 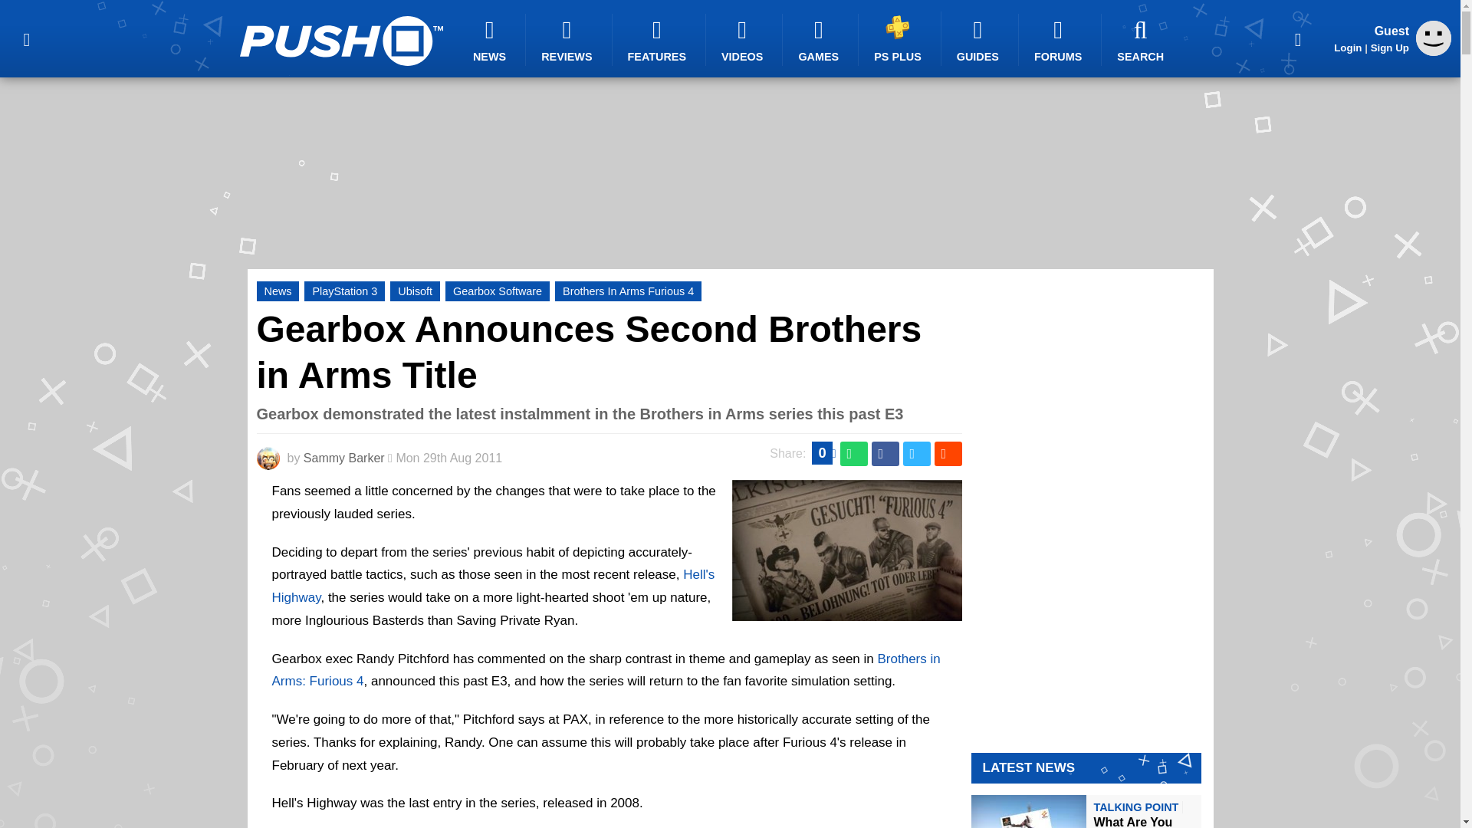 What do you see at coordinates (900, 38) in the screenshot?
I see `PS PLUS` at bounding box center [900, 38].